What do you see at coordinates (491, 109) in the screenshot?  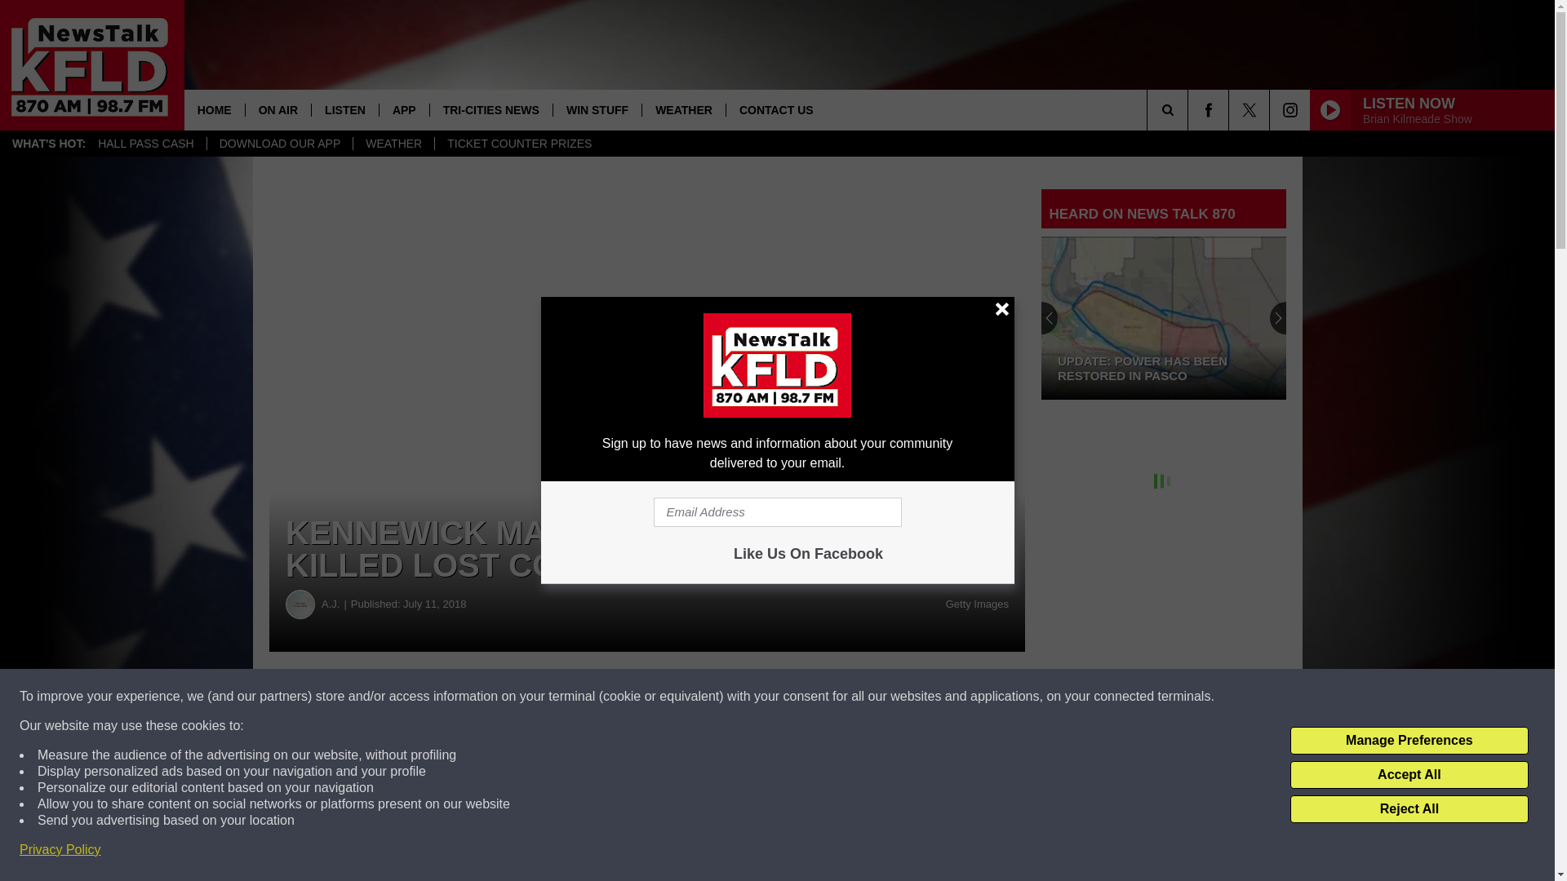 I see `TRI-CITIES NEWS` at bounding box center [491, 109].